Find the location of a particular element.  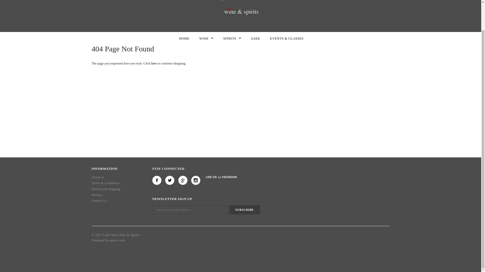

Privacy is located at coordinates (96, 196).